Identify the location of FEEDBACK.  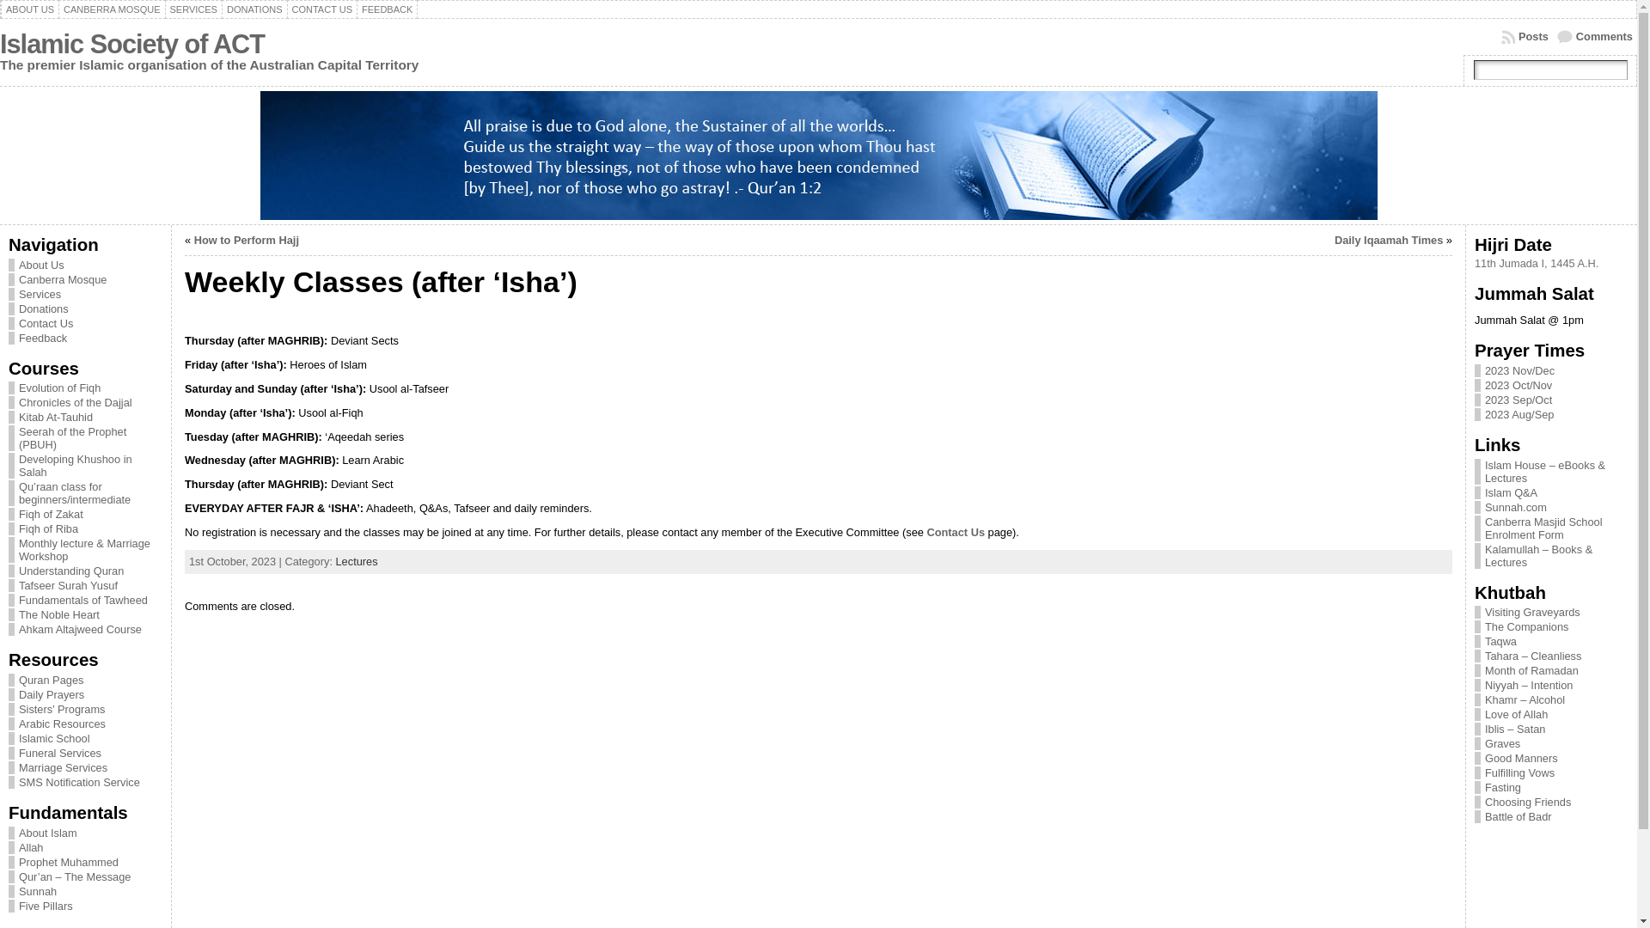
(387, 9).